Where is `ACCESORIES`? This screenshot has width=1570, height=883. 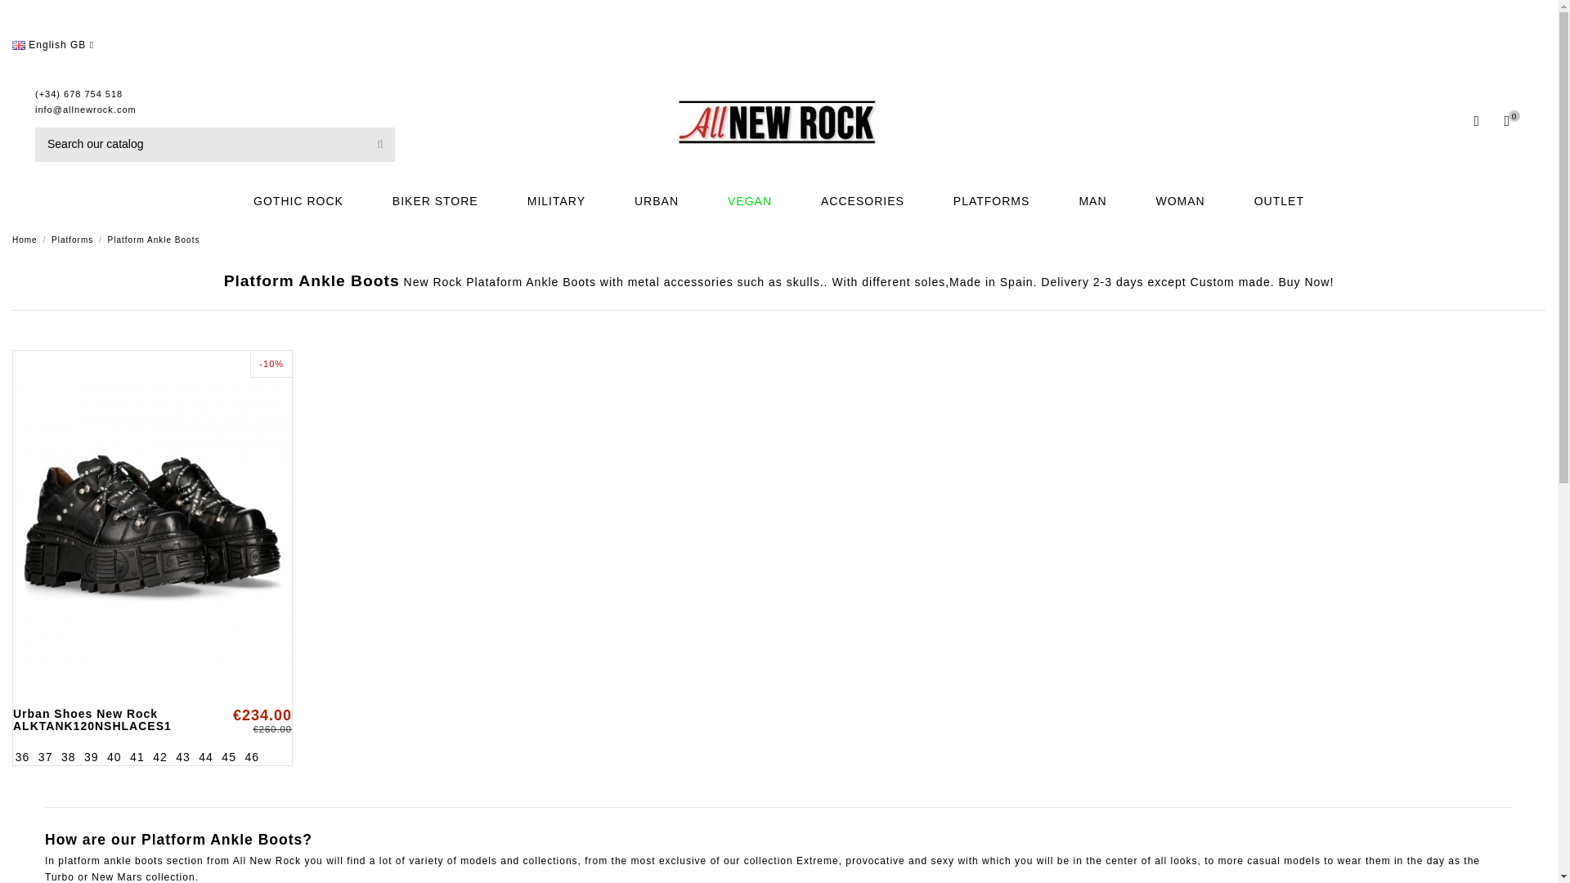 ACCESORIES is located at coordinates (862, 201).